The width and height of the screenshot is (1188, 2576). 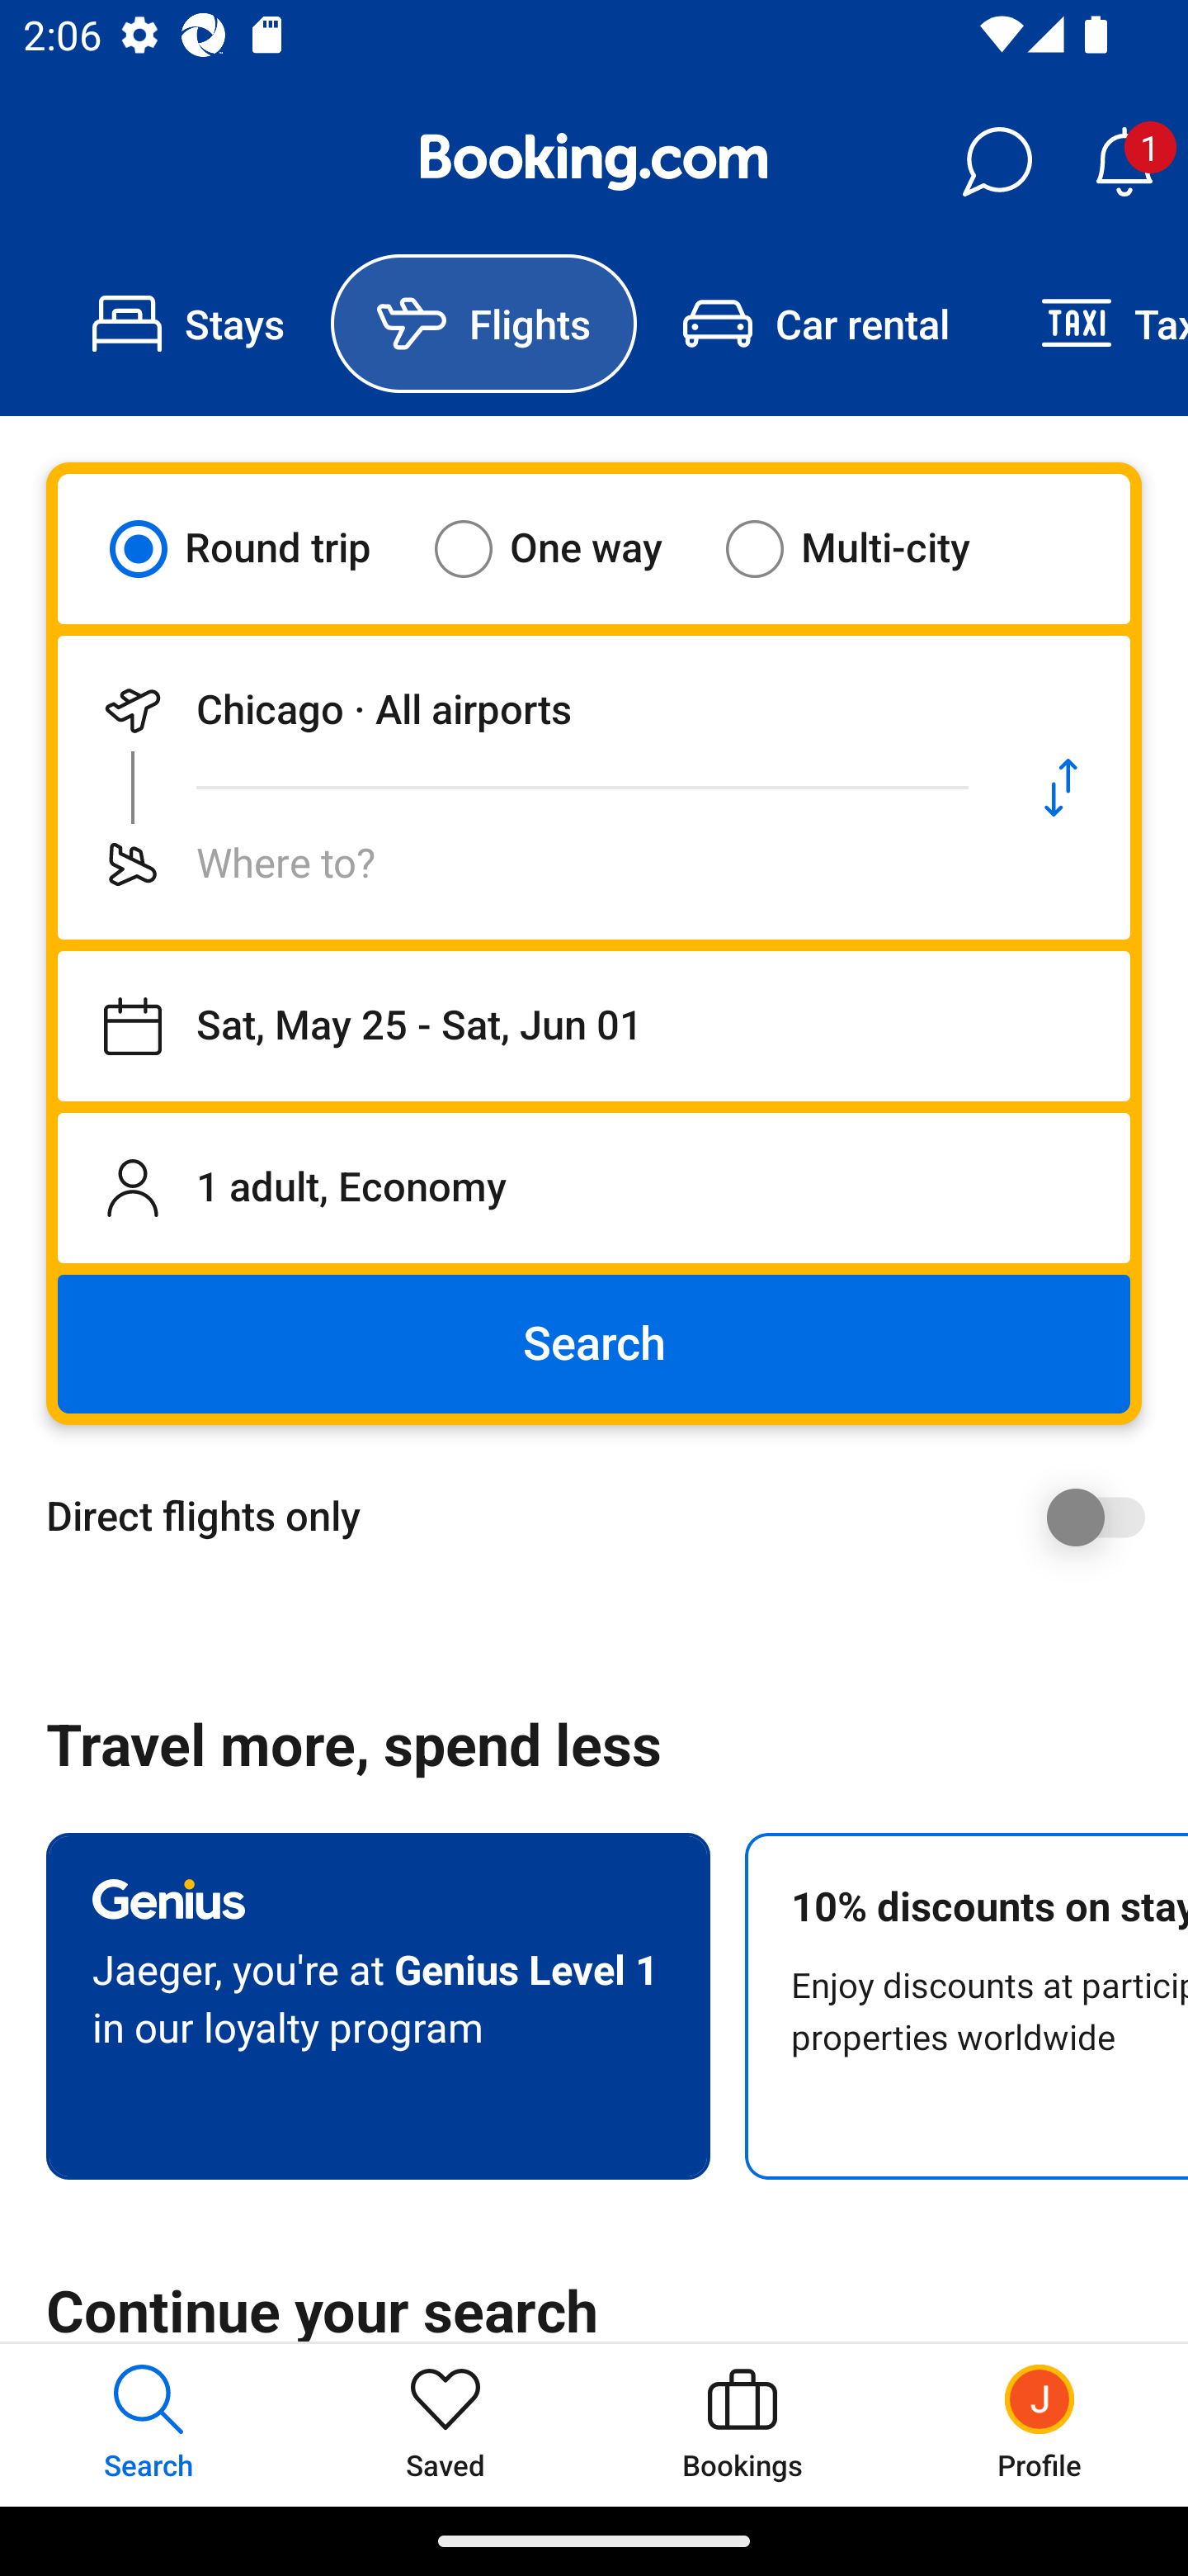 I want to click on Departing on Sat, May 25, returning on Sat, Jun 01, so click(x=594, y=1026).